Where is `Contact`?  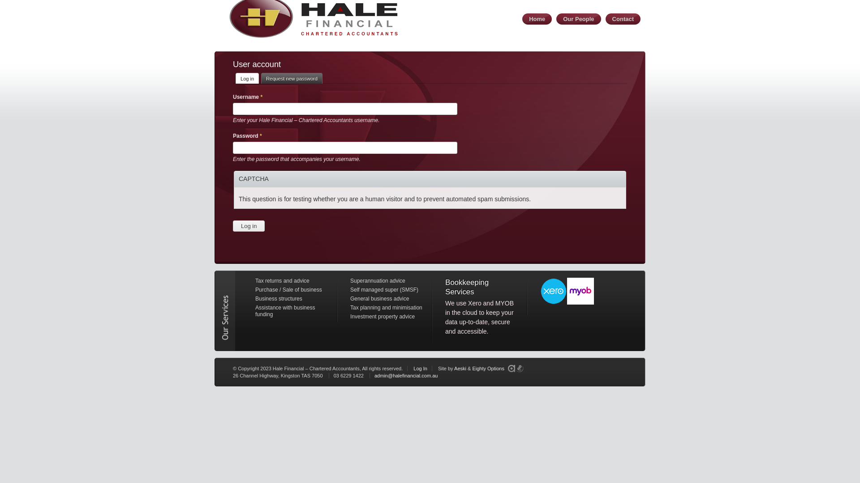
Contact is located at coordinates (623, 19).